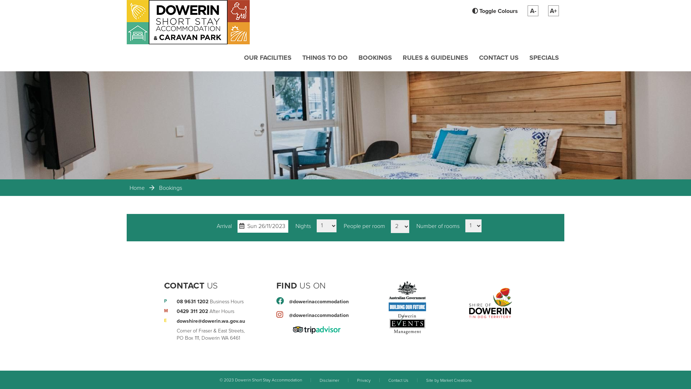 The height and width of the screenshot is (389, 691). I want to click on SPECIALS, so click(544, 58).